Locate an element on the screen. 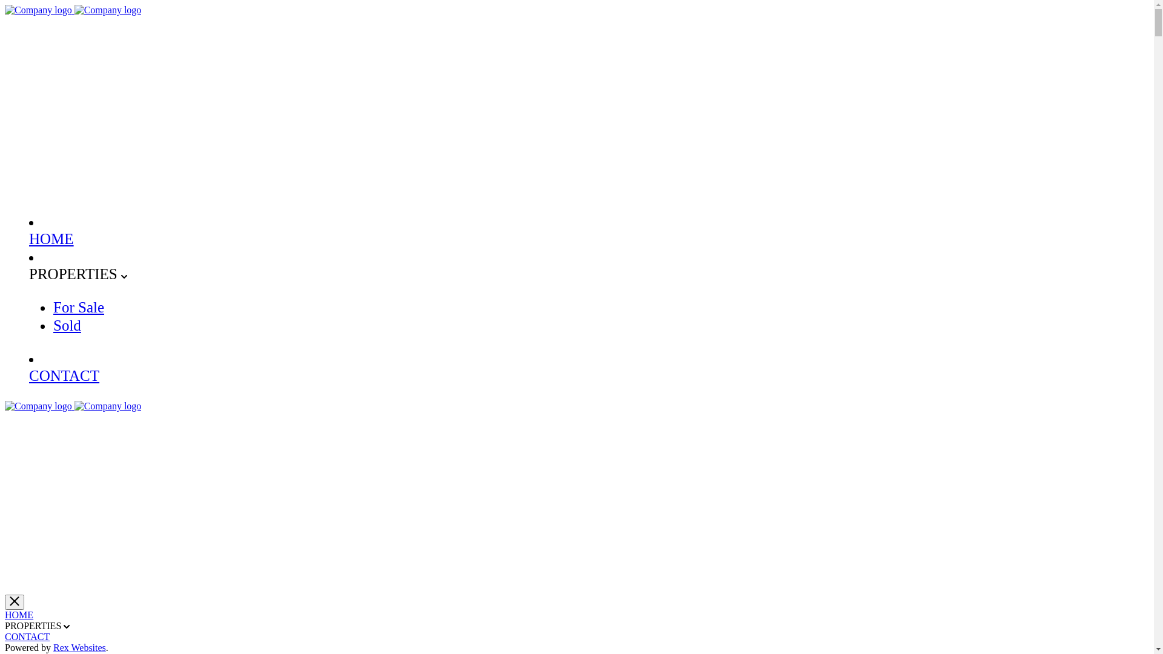 The height and width of the screenshot is (654, 1163). Rex Websites is located at coordinates (80, 648).